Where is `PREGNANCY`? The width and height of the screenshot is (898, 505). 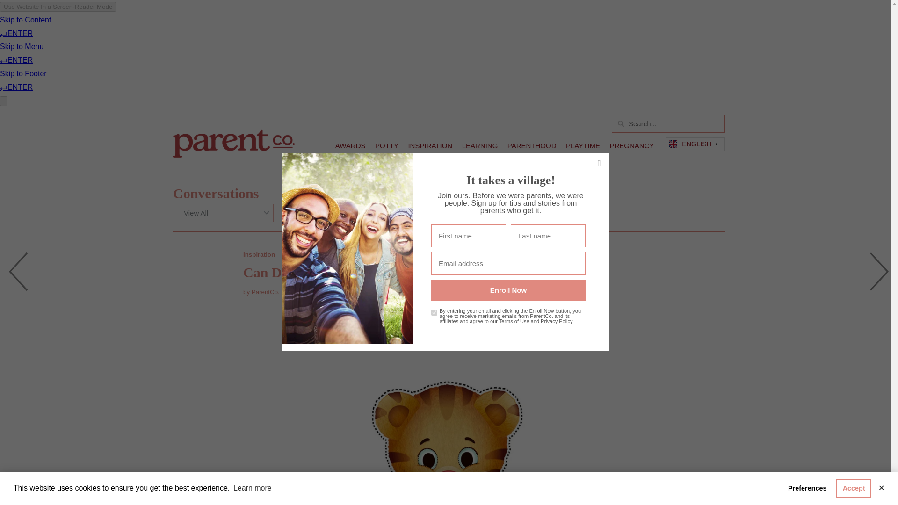
PREGNANCY is located at coordinates (632, 148).